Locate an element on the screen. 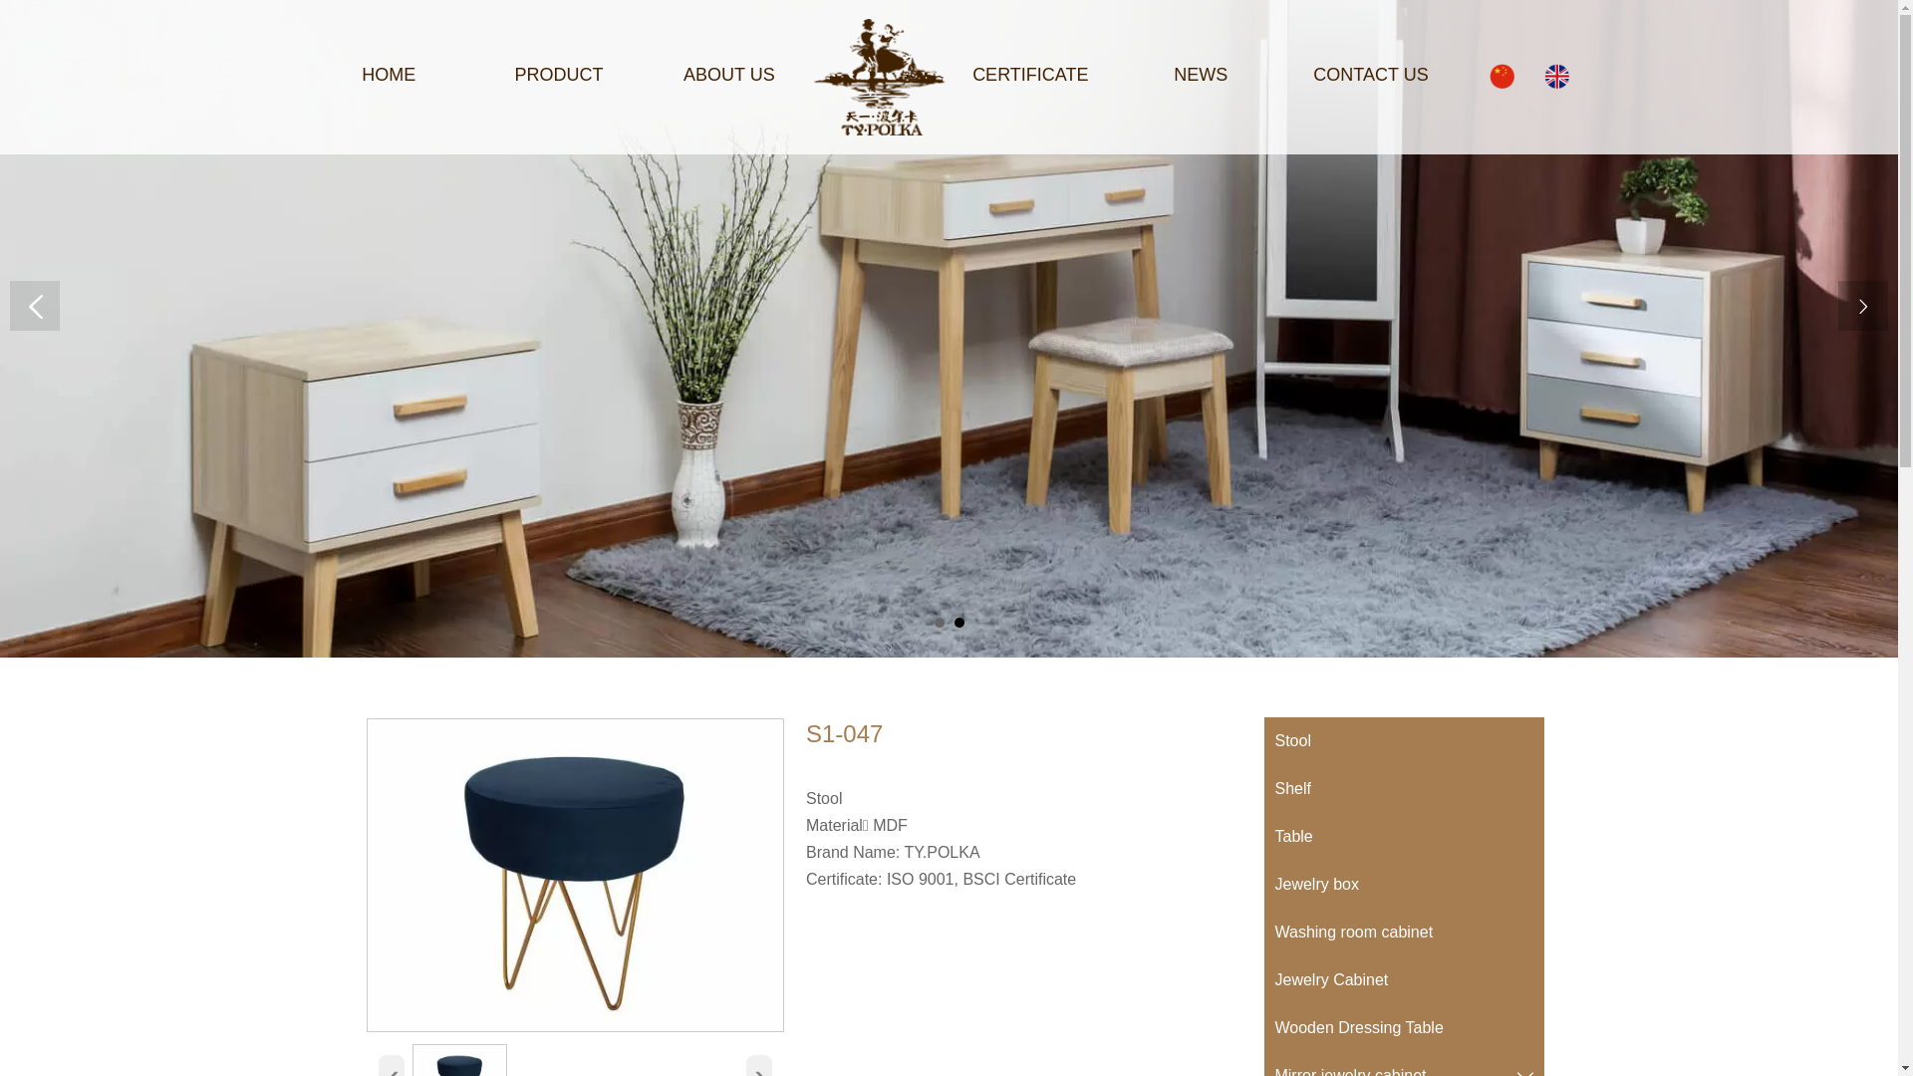  Wooden Dressing Table is located at coordinates (1404, 1028).